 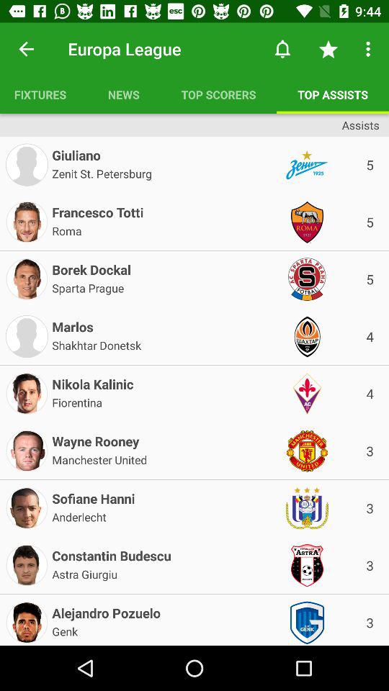 I want to click on launch the icon above borek dockal icon, so click(x=66, y=230).